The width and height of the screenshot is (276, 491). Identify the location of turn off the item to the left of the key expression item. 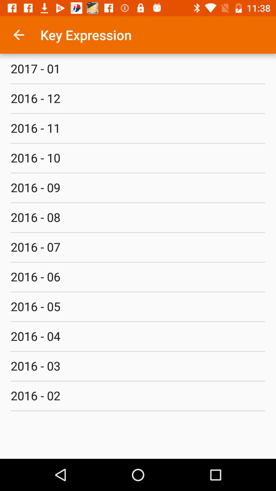
(19, 35).